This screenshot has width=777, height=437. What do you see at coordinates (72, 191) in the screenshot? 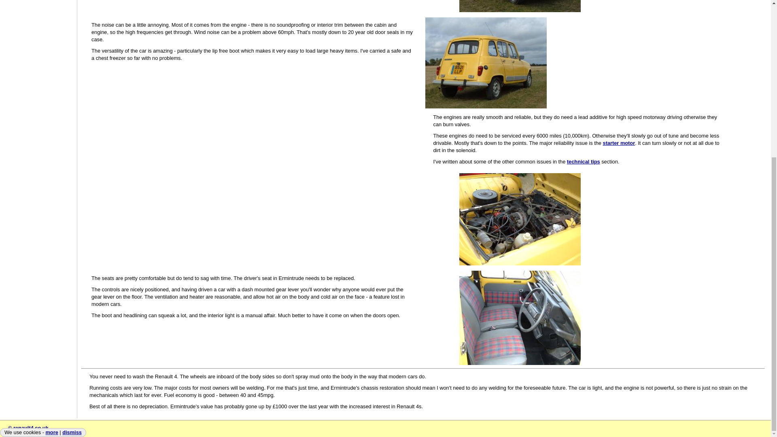
I see `dismiss` at bounding box center [72, 191].